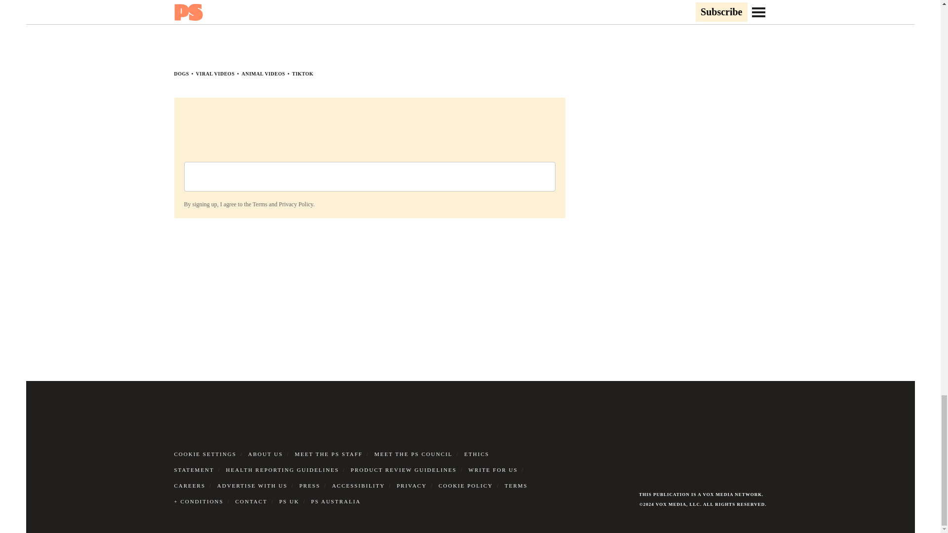  Describe the element at coordinates (296, 204) in the screenshot. I see `Privacy Policy.` at that location.